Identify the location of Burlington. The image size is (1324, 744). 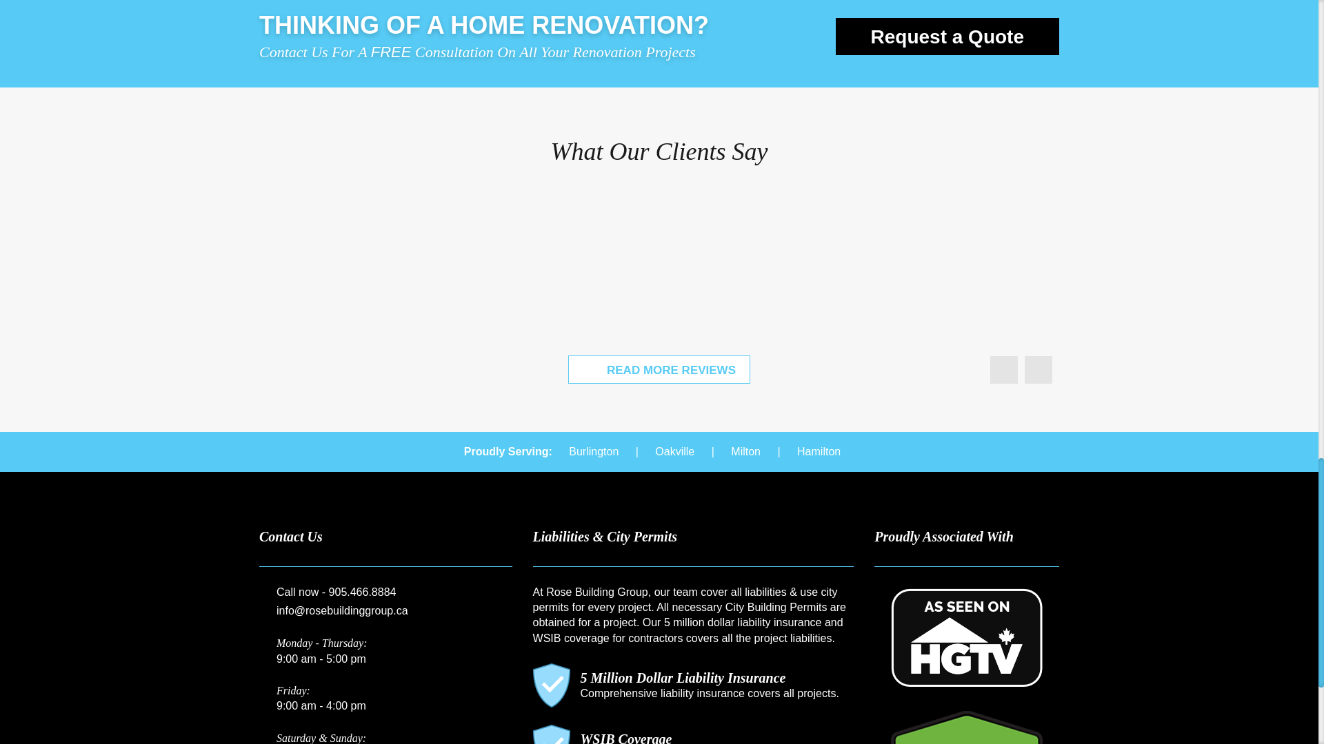
(593, 451).